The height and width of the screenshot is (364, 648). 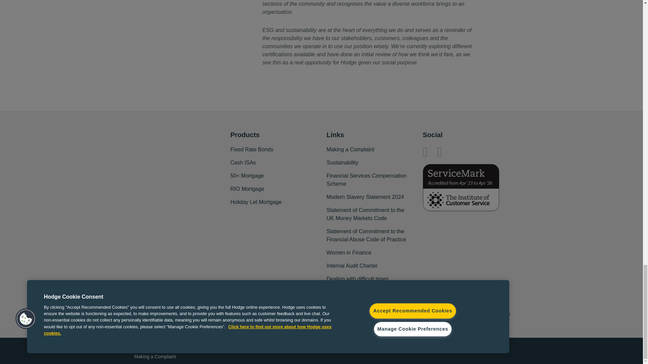 I want to click on Modern Slavery Statement 2024, so click(x=365, y=197).